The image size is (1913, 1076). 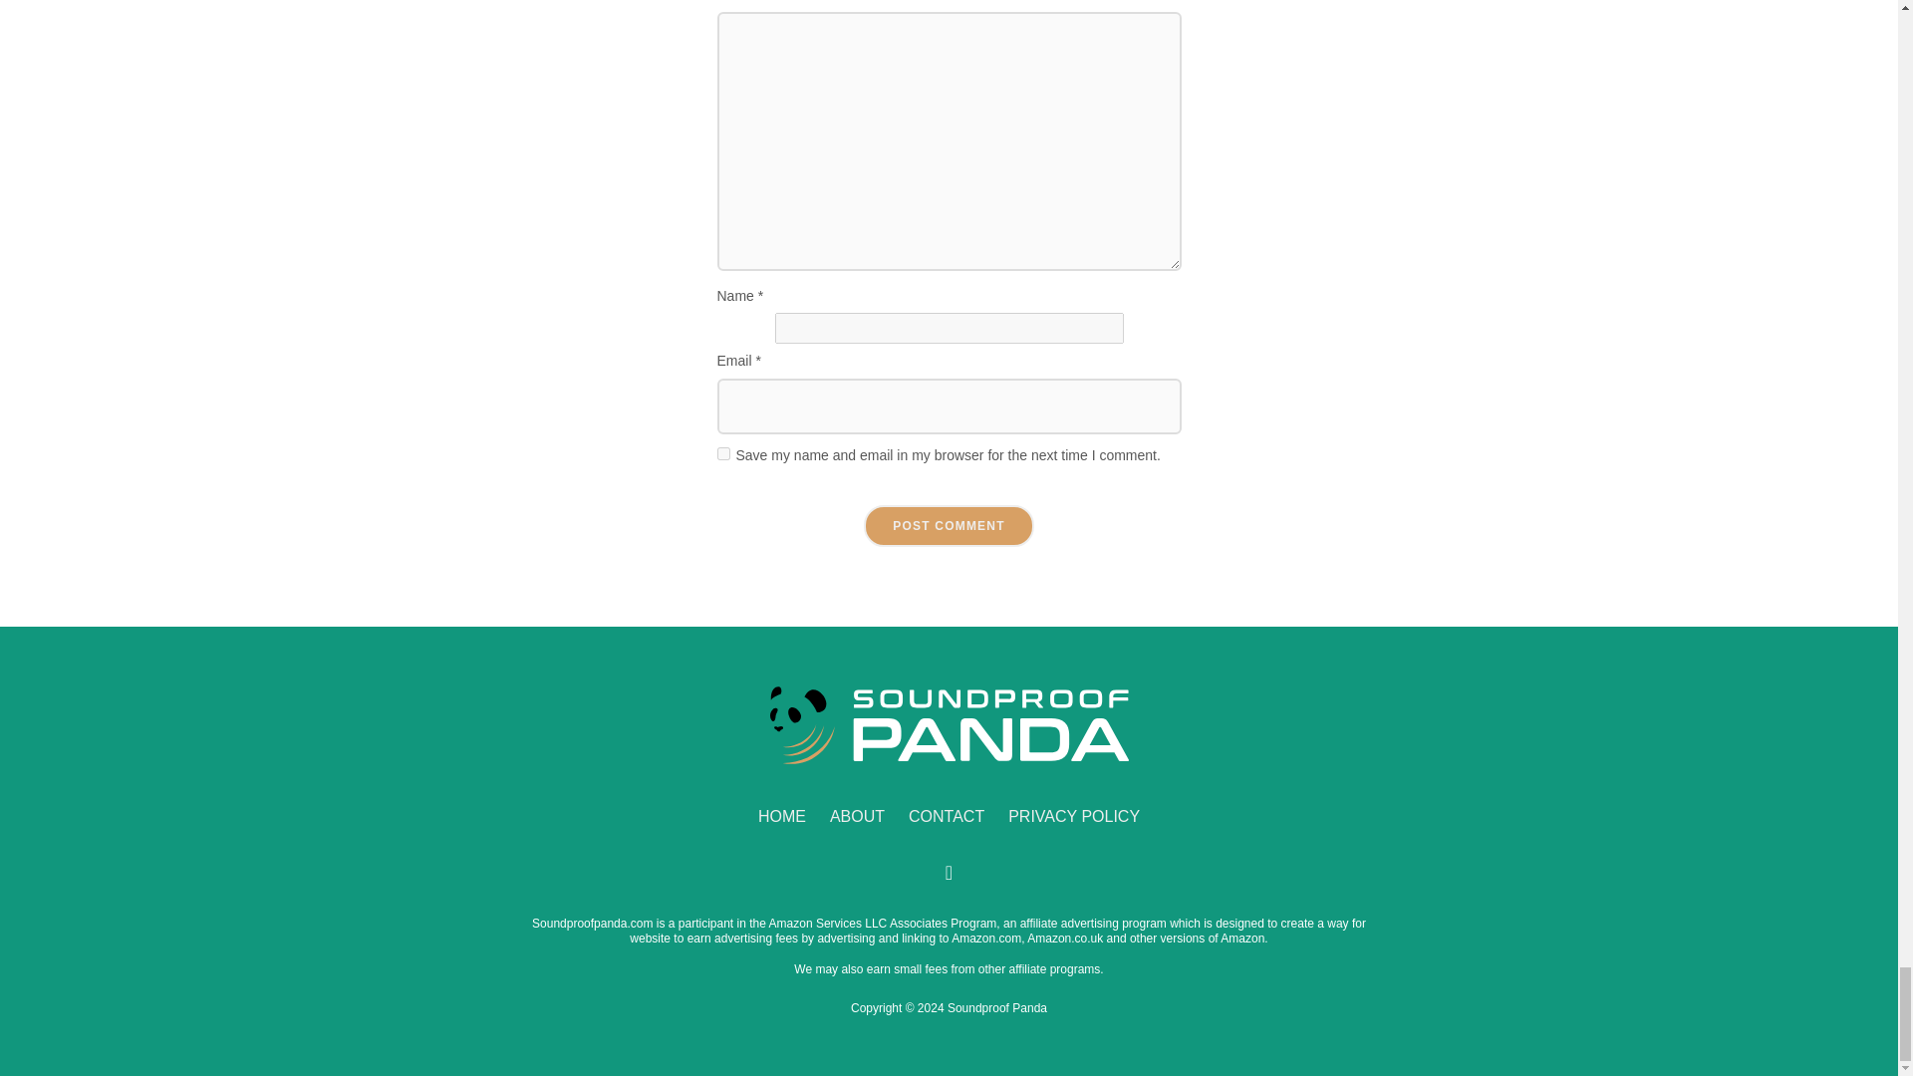 I want to click on PRIVACY POLICY, so click(x=1074, y=817).